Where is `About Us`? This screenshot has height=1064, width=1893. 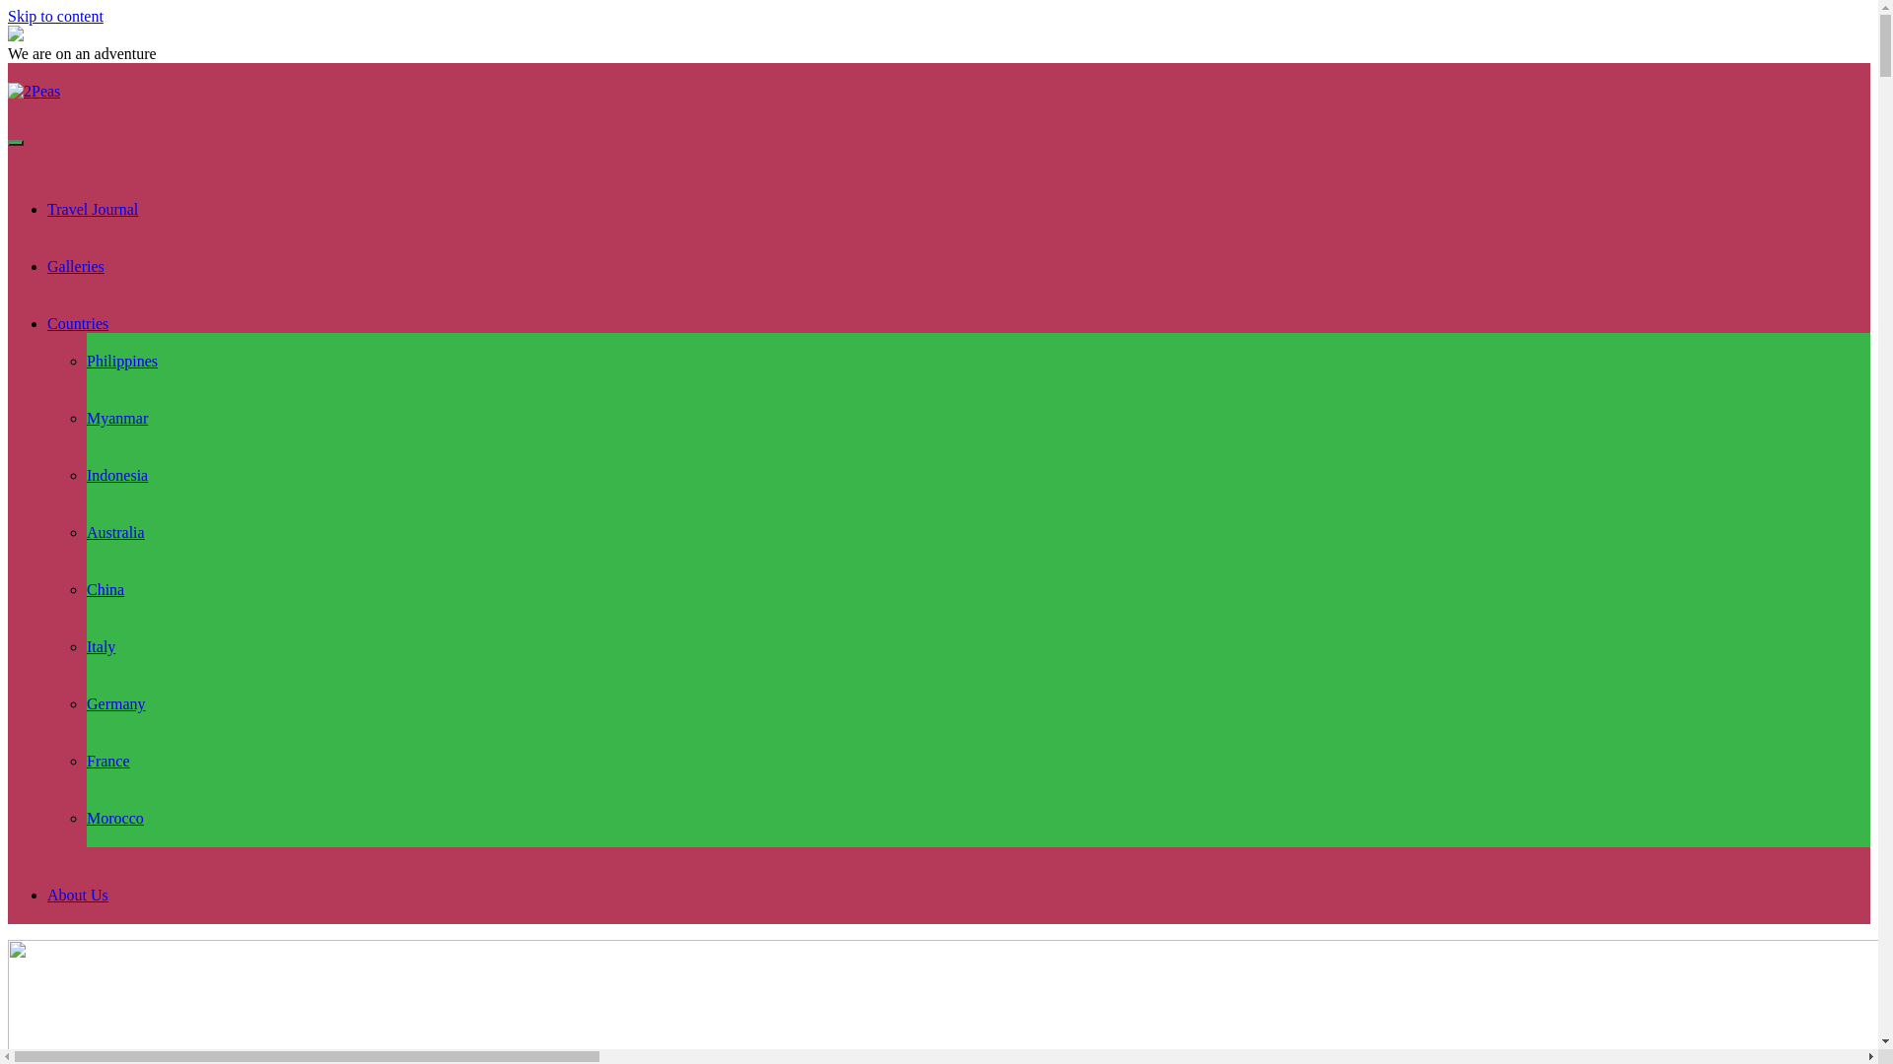
About Us is located at coordinates (78, 895).